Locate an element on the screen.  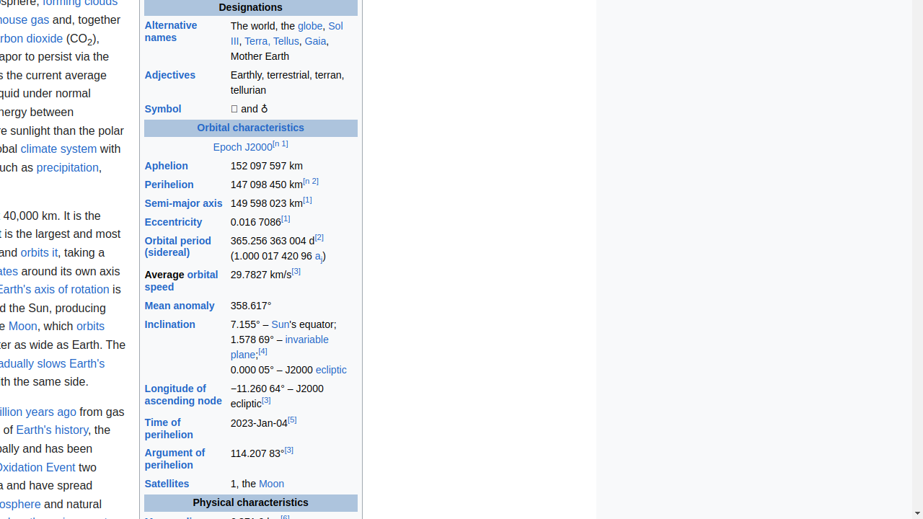
152097597 km is located at coordinates (293, 166).